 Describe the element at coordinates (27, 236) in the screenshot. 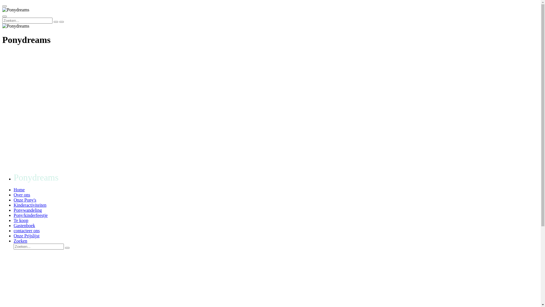

I see `Onze Prijslijst` at that location.